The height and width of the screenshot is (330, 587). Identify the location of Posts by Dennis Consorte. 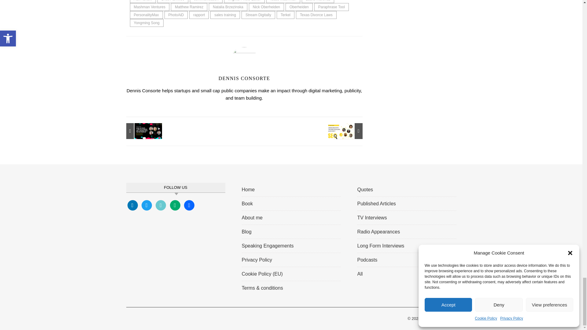
(244, 78).